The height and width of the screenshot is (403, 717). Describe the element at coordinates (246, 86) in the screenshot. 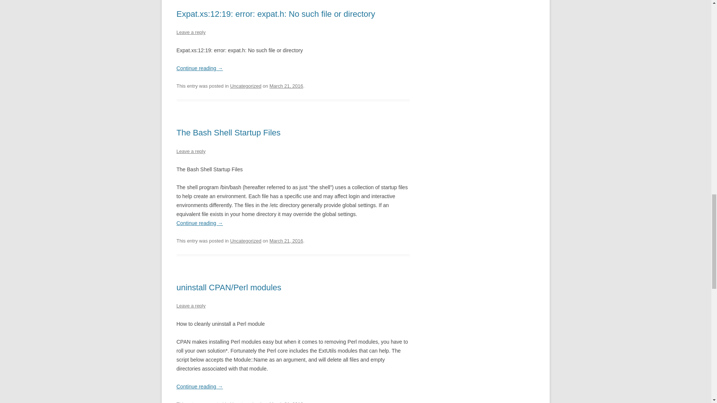

I see `Uncategorized` at that location.